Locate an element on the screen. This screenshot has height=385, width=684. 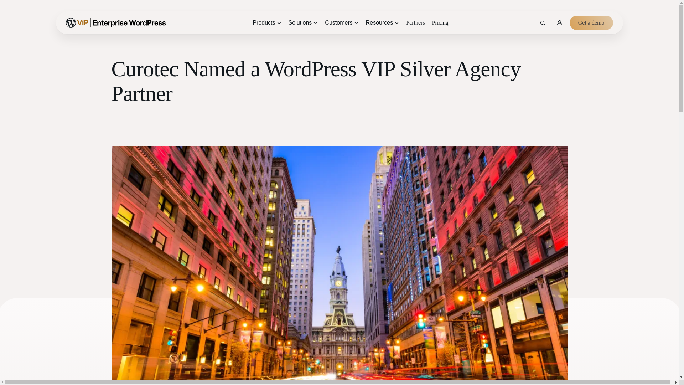
Products is located at coordinates (266, 23).